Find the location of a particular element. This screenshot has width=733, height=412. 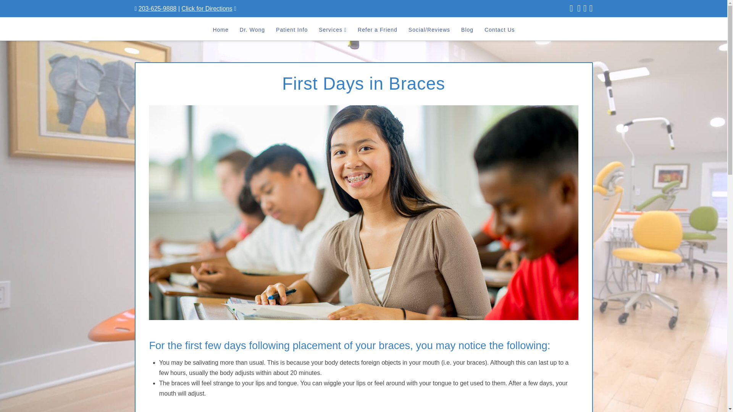

Dr. Wong is located at coordinates (252, 29).